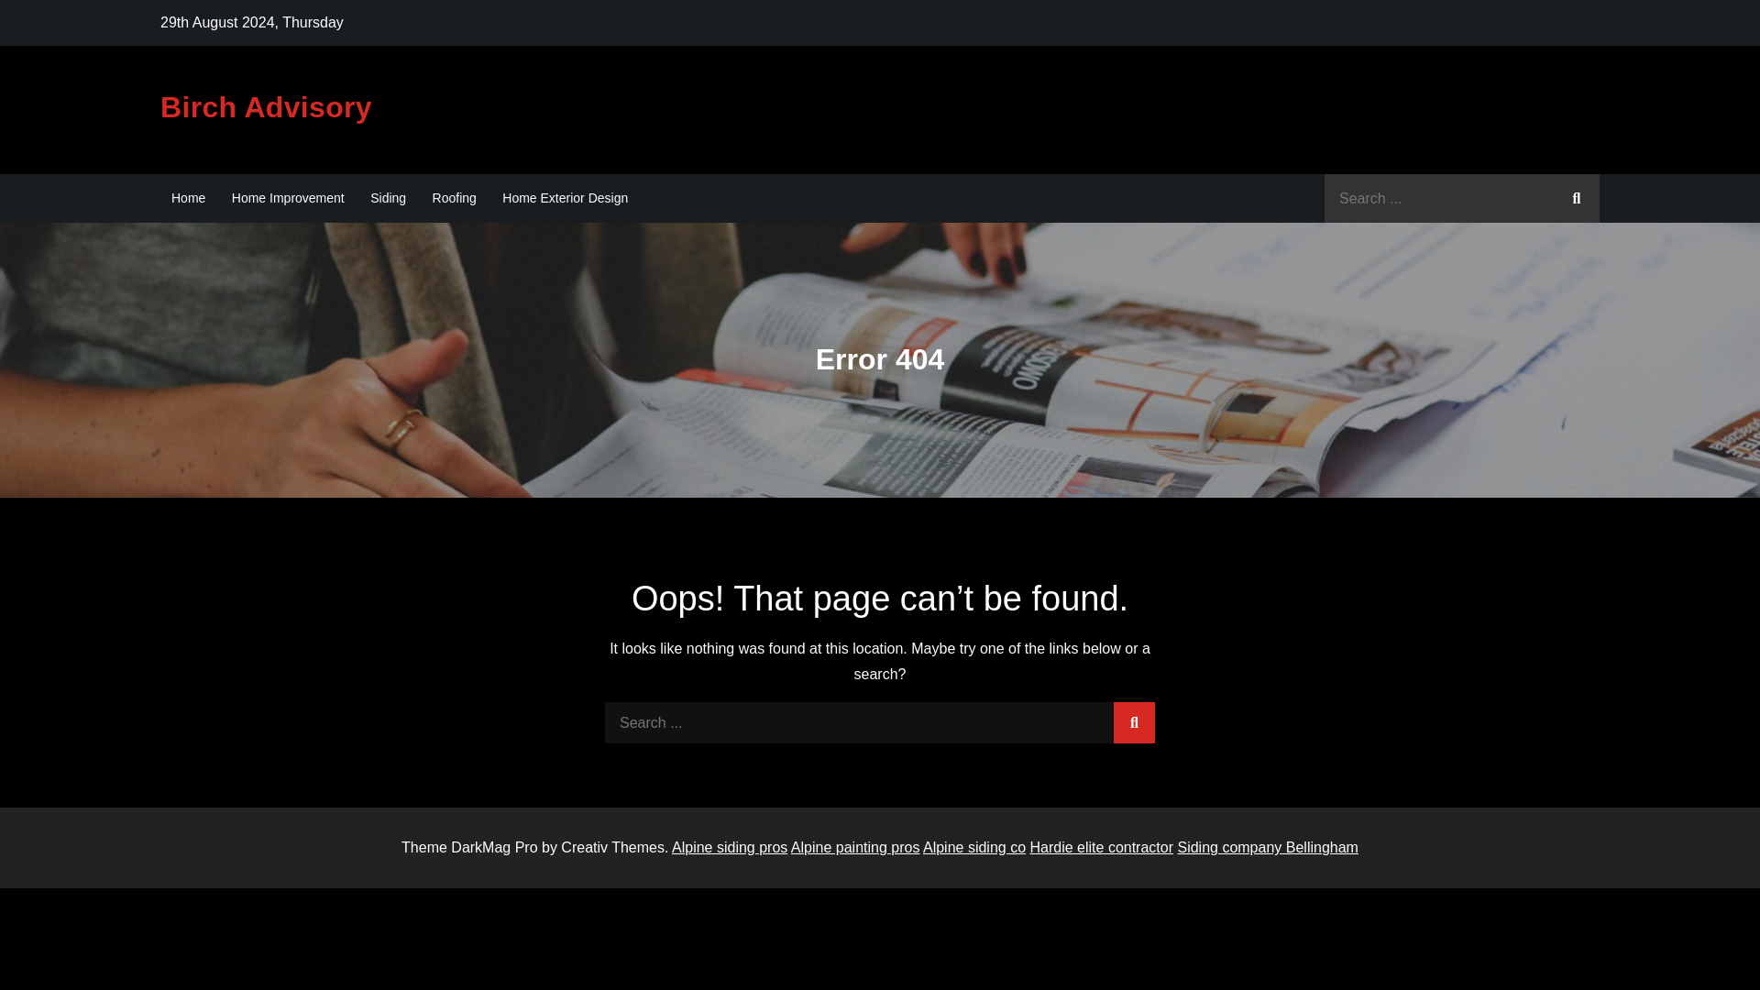 The width and height of the screenshot is (1760, 990). What do you see at coordinates (1577, 198) in the screenshot?
I see `Search` at bounding box center [1577, 198].